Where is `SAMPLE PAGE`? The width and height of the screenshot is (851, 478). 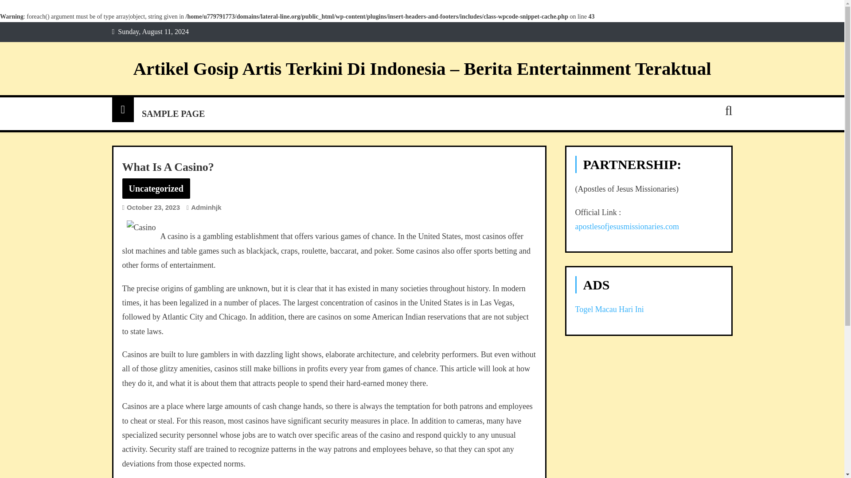
SAMPLE PAGE is located at coordinates (173, 113).